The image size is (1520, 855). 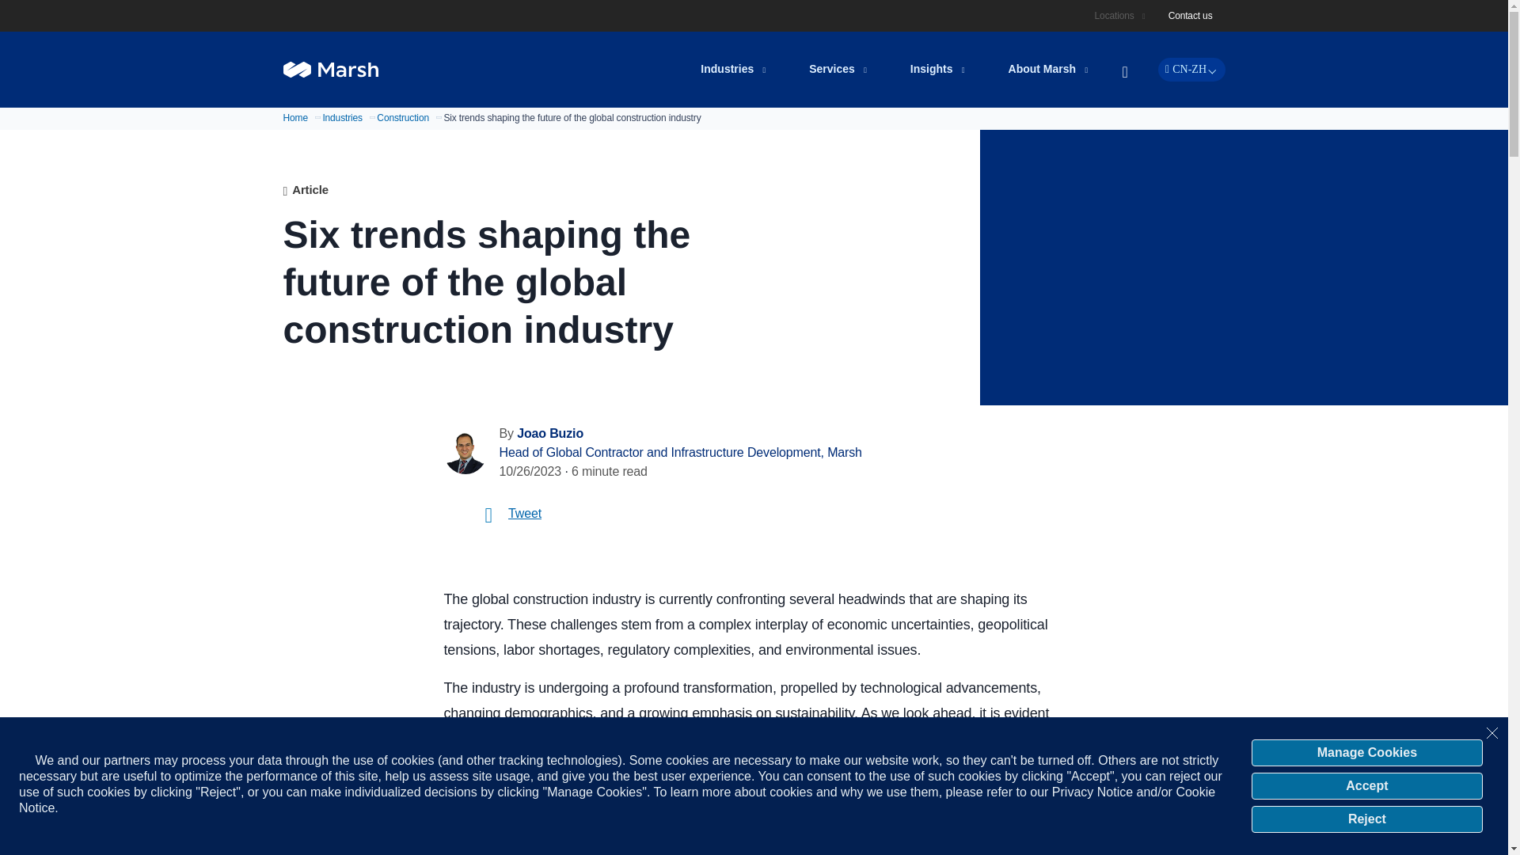 What do you see at coordinates (1366, 819) in the screenshot?
I see `Reject` at bounding box center [1366, 819].